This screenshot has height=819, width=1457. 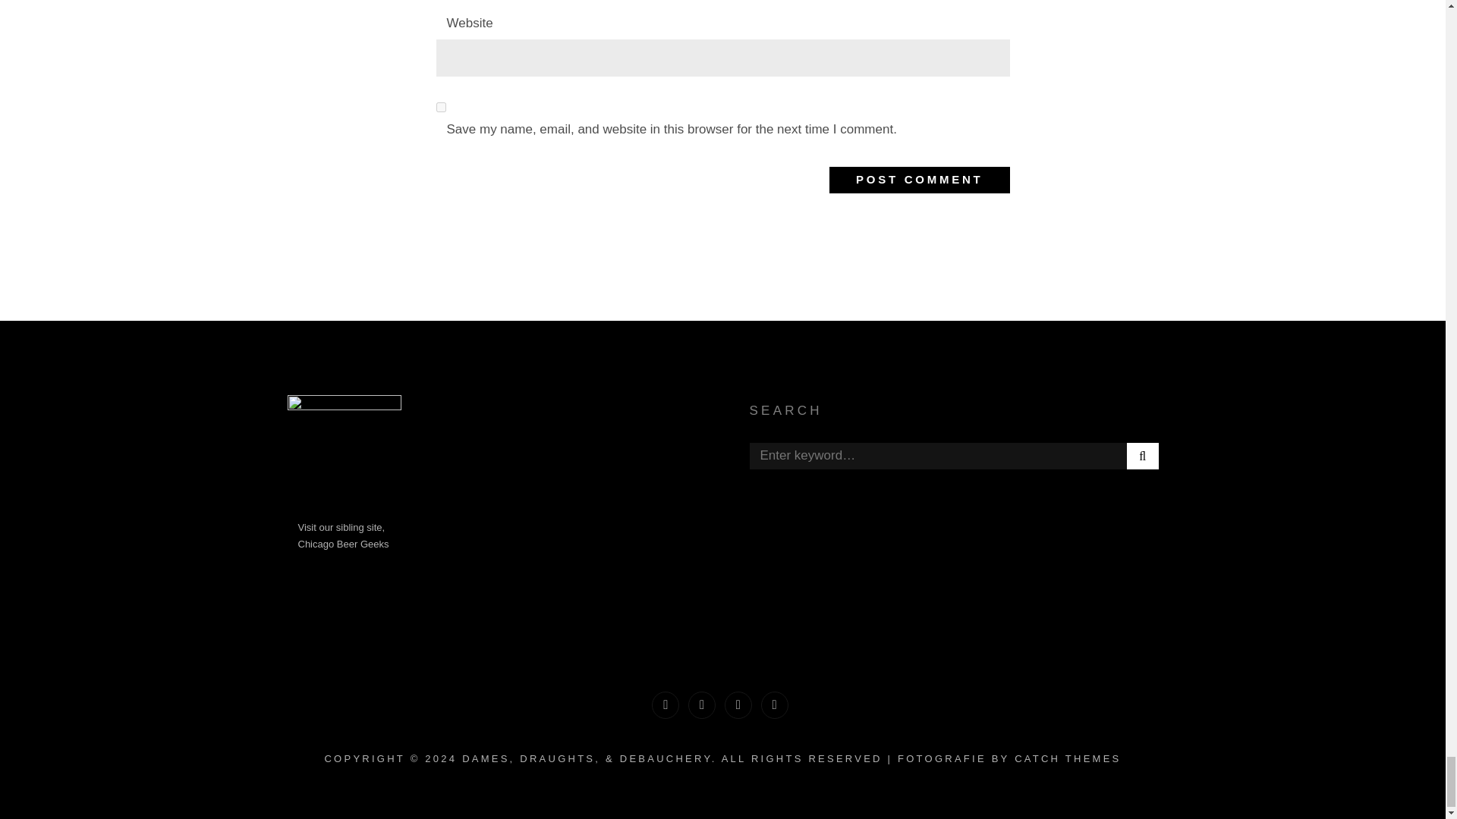 I want to click on SEARCH, so click(x=1142, y=456).